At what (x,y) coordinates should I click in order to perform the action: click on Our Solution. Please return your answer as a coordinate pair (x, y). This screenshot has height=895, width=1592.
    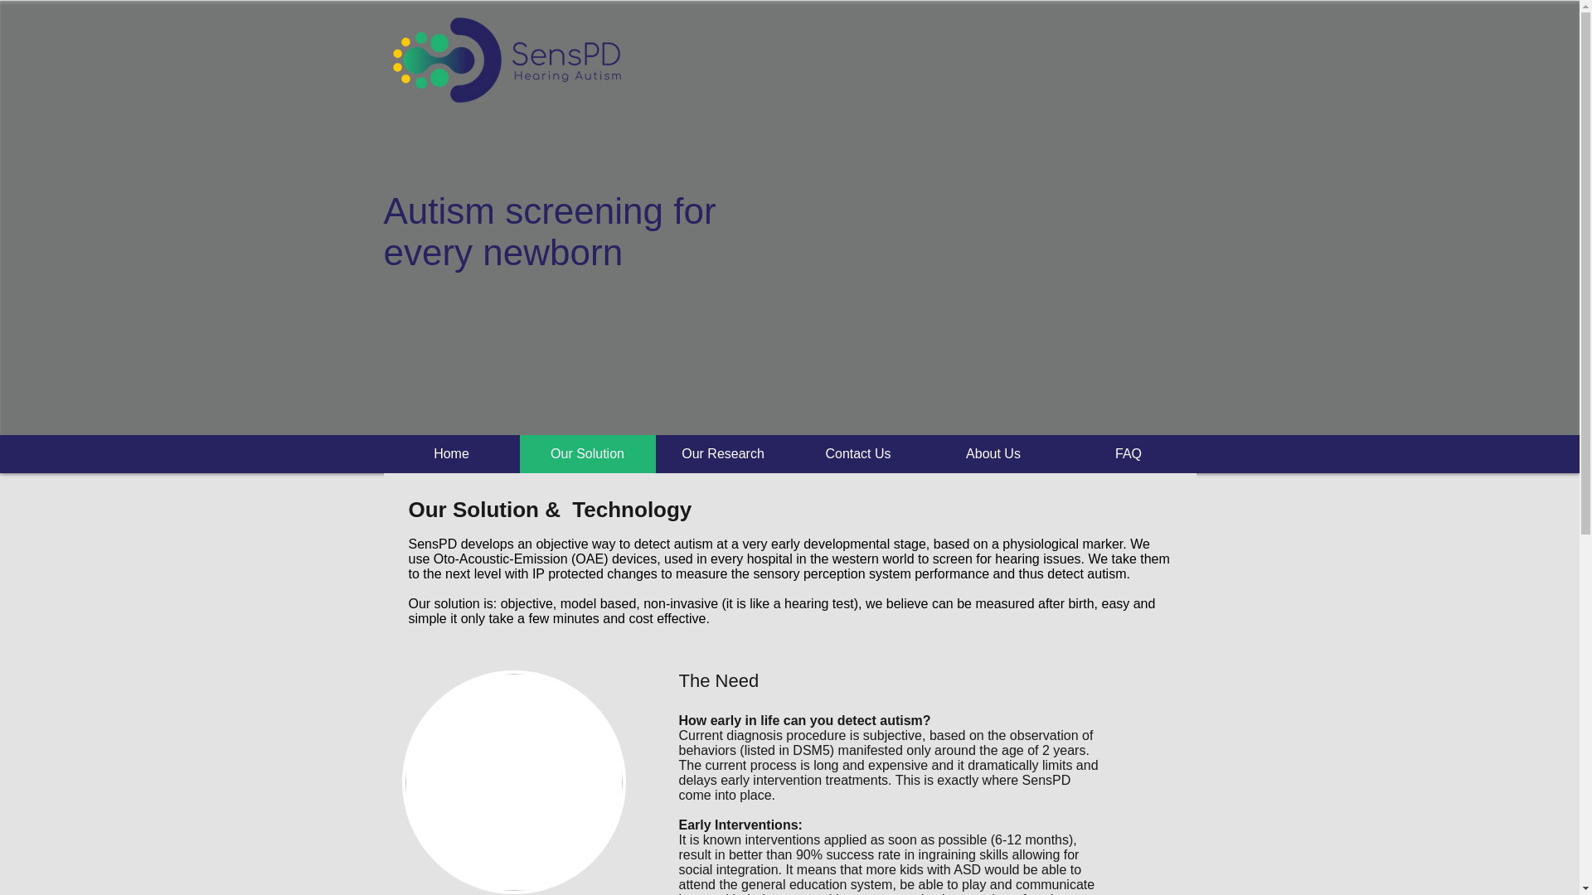
    Looking at the image, I should click on (586, 454).